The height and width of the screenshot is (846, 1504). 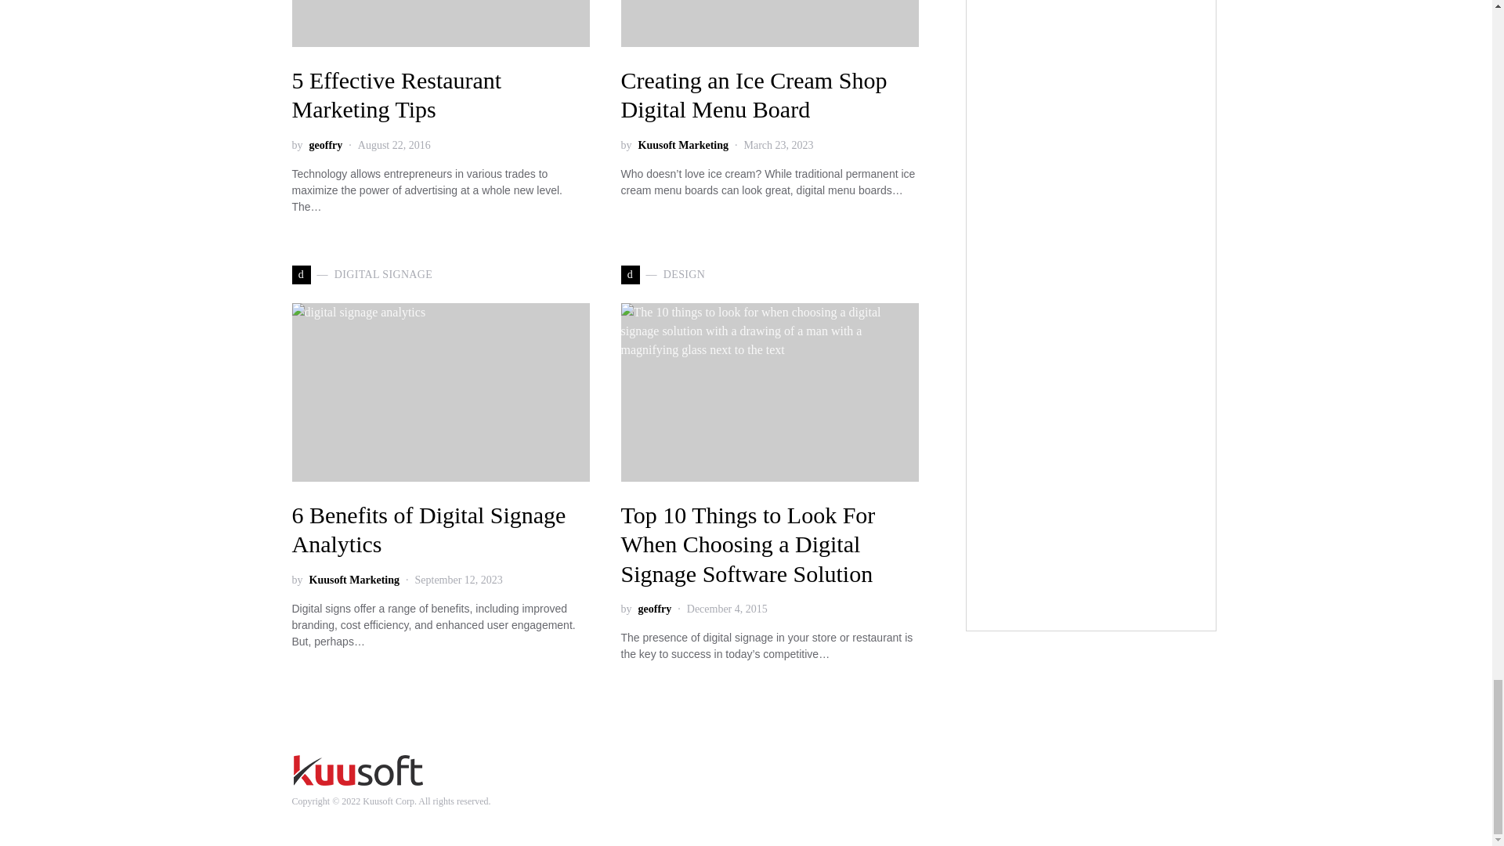 I want to click on View all posts by Kuusoft Marketing, so click(x=354, y=580).